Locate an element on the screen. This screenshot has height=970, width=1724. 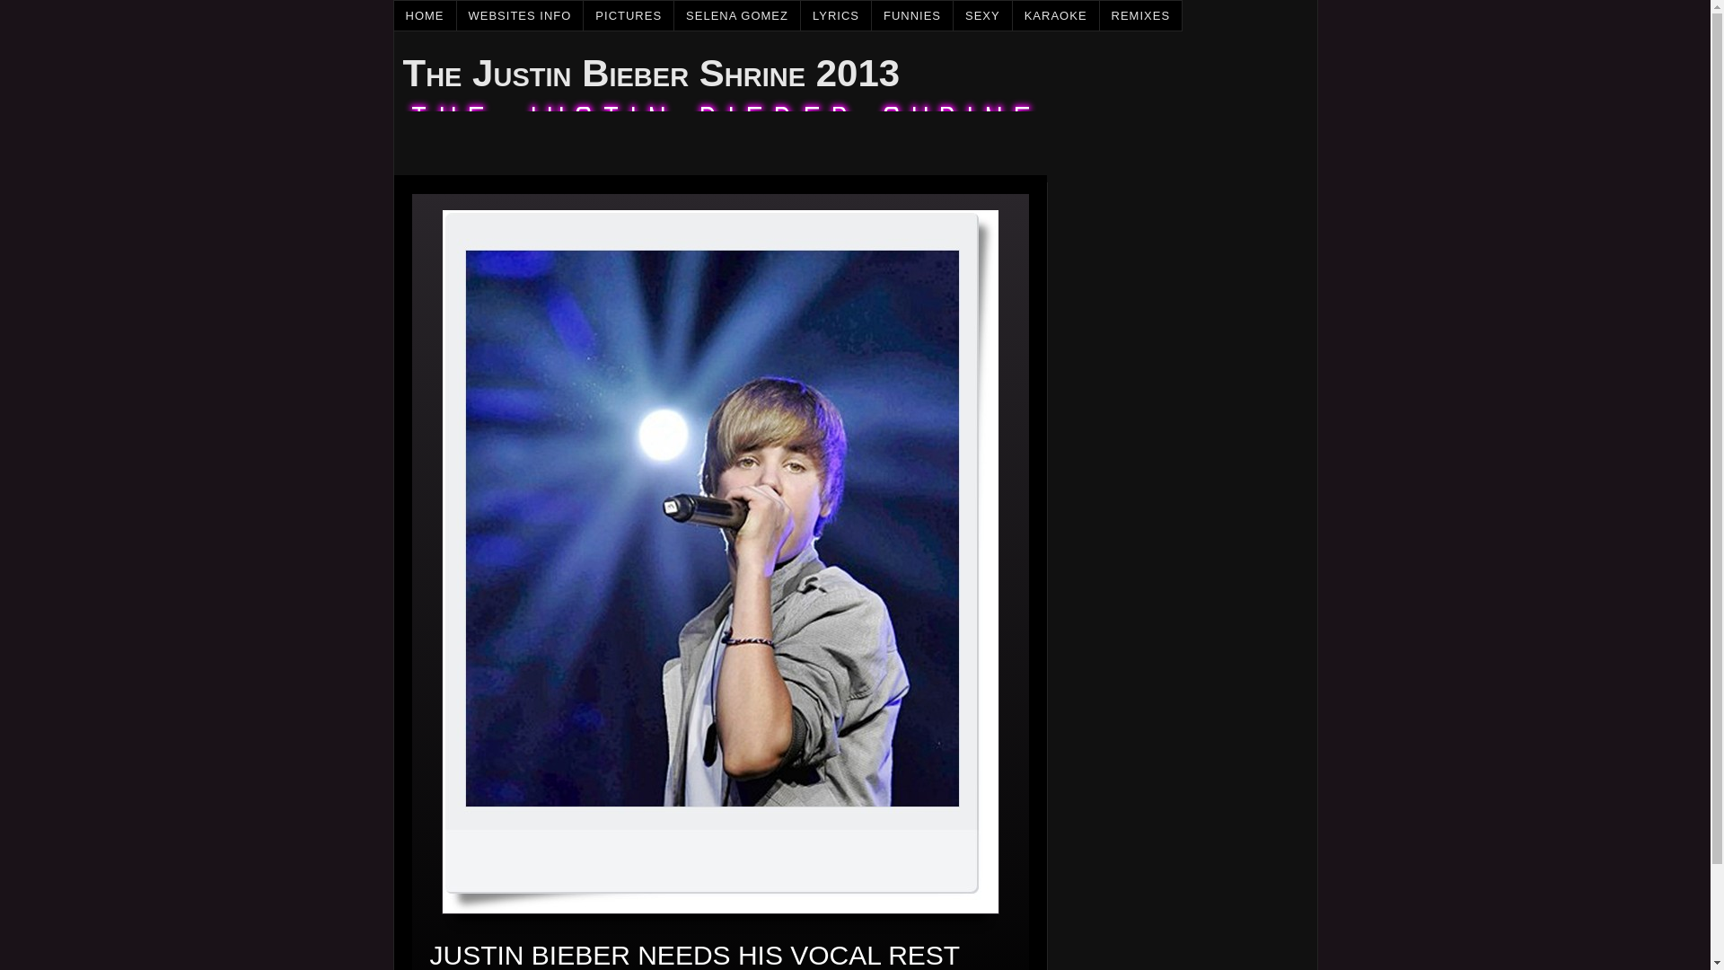
REMIXES is located at coordinates (1140, 15).